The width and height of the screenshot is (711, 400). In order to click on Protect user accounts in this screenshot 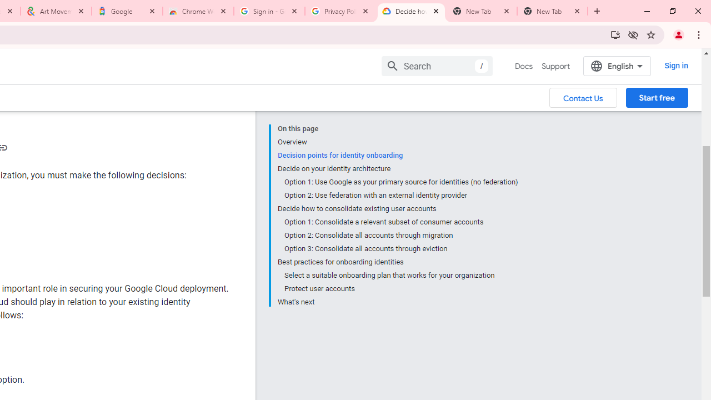, I will do `click(401, 289)`.